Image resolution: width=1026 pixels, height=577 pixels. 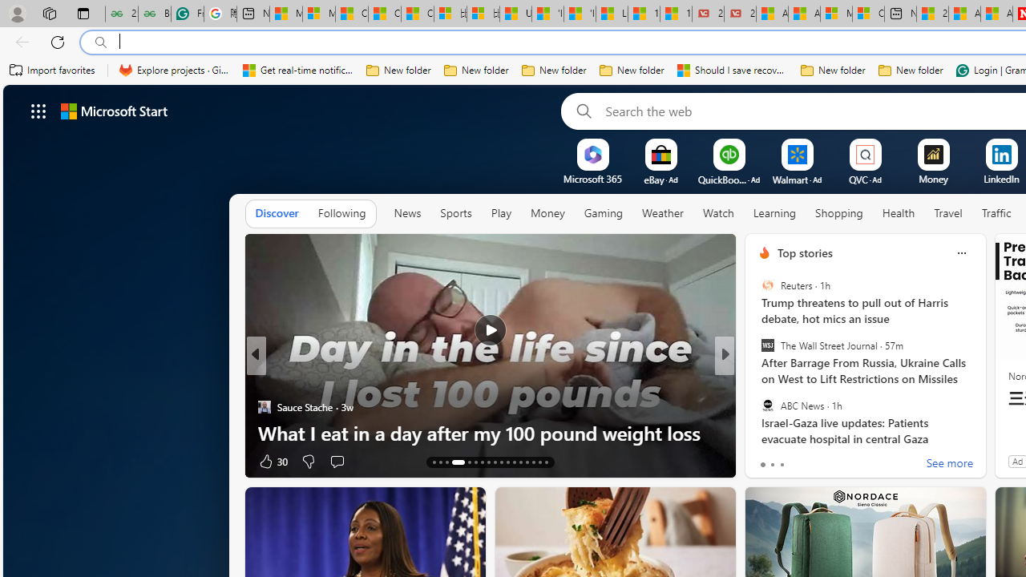 What do you see at coordinates (603, 213) in the screenshot?
I see `Gaming` at bounding box center [603, 213].